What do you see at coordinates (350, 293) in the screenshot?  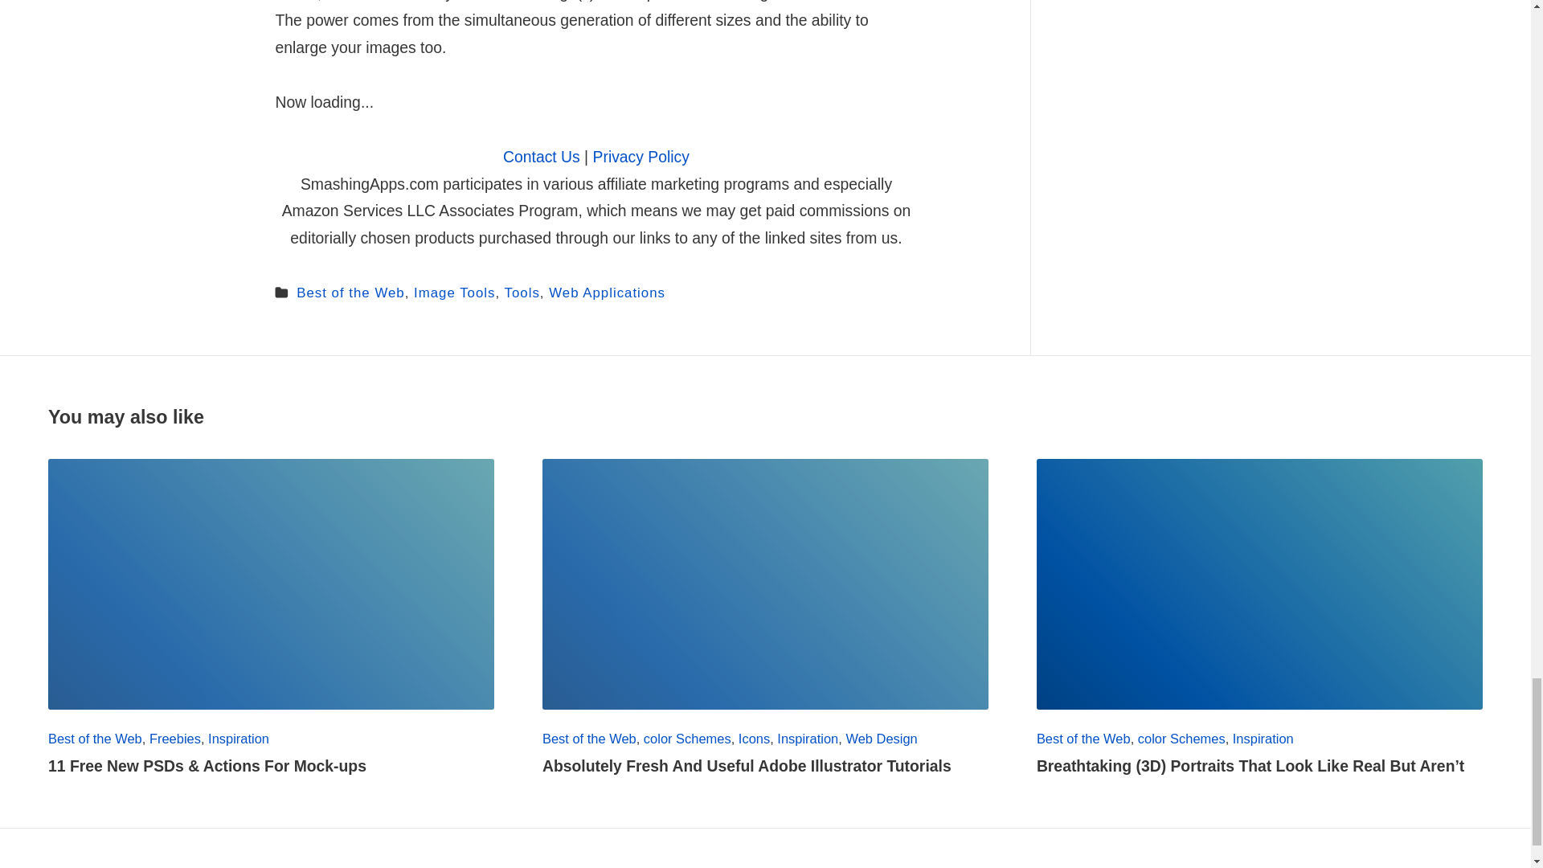 I see `Best of the Web` at bounding box center [350, 293].